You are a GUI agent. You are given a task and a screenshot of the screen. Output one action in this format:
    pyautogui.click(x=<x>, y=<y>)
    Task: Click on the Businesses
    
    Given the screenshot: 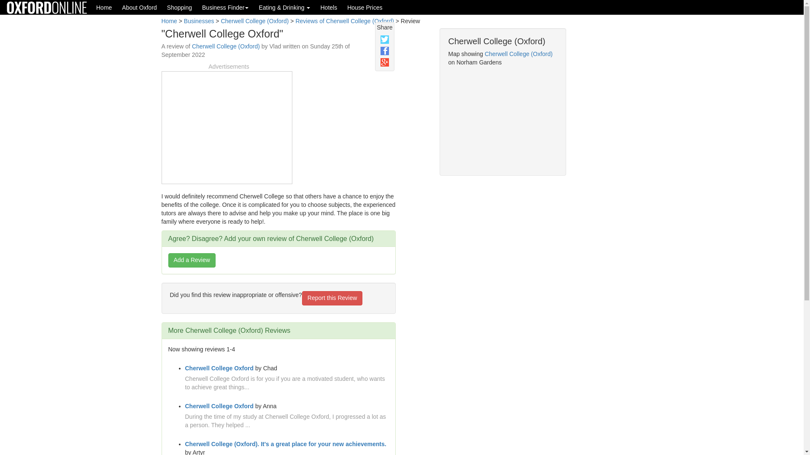 What is the action you would take?
    pyautogui.click(x=199, y=21)
    